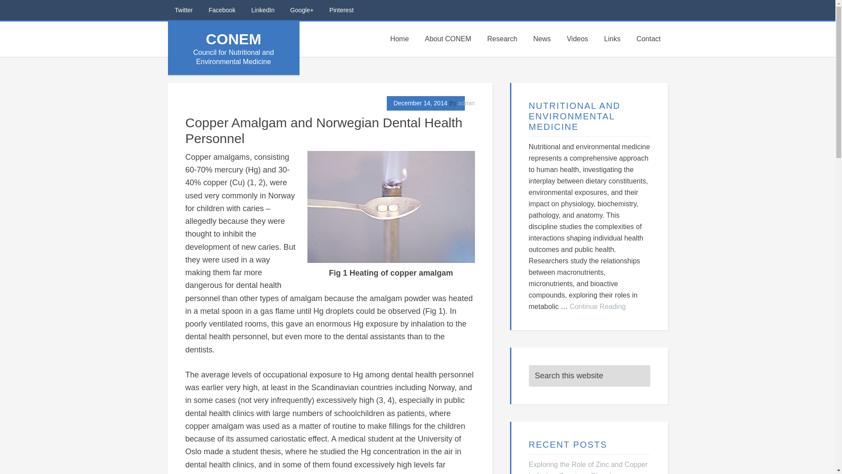  Describe the element at coordinates (448, 39) in the screenshot. I see `About CONEM` at that location.